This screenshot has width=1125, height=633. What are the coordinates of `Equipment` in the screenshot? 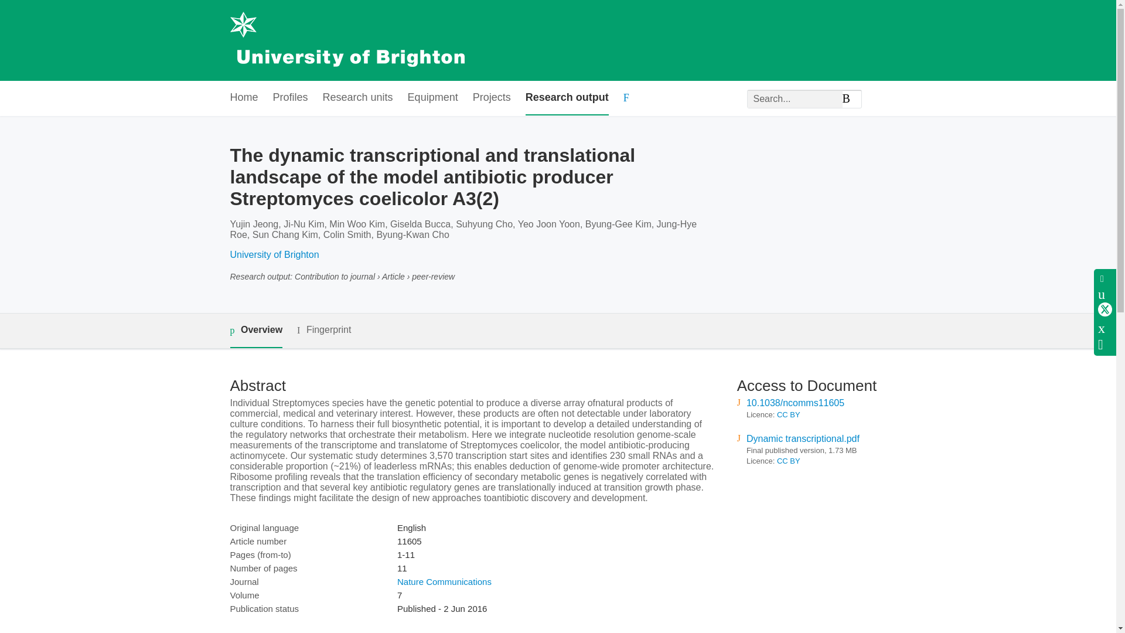 It's located at (432, 98).